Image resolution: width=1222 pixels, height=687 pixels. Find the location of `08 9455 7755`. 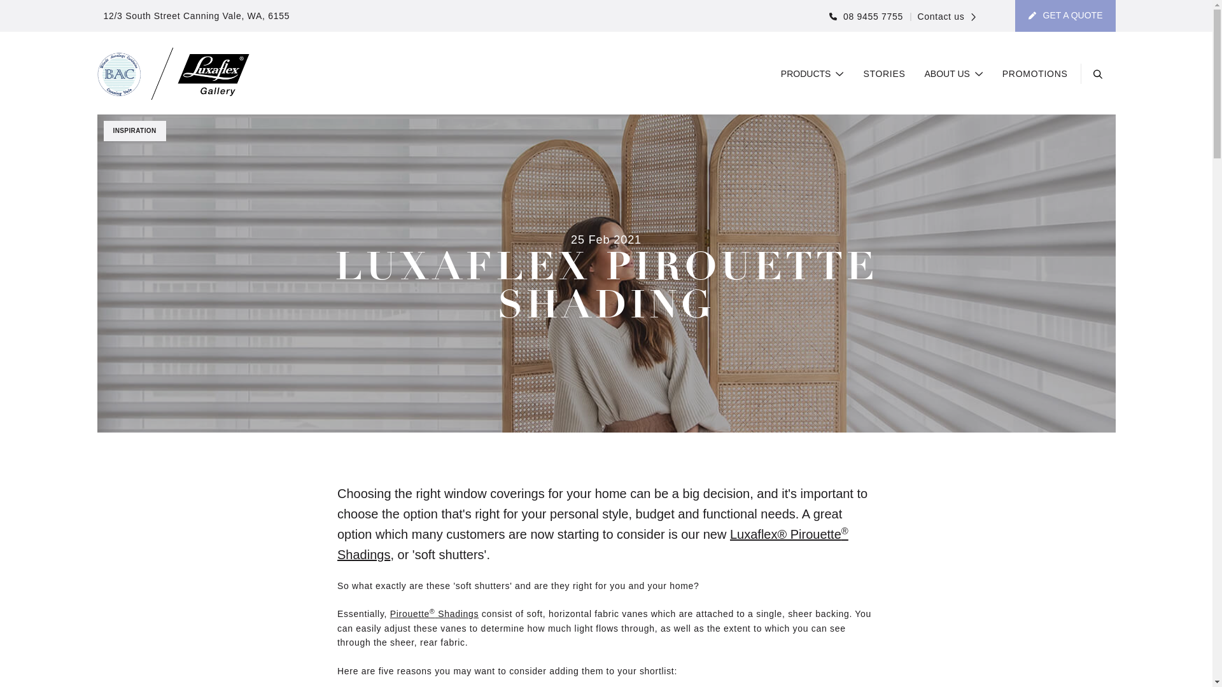

08 9455 7755 is located at coordinates (866, 17).